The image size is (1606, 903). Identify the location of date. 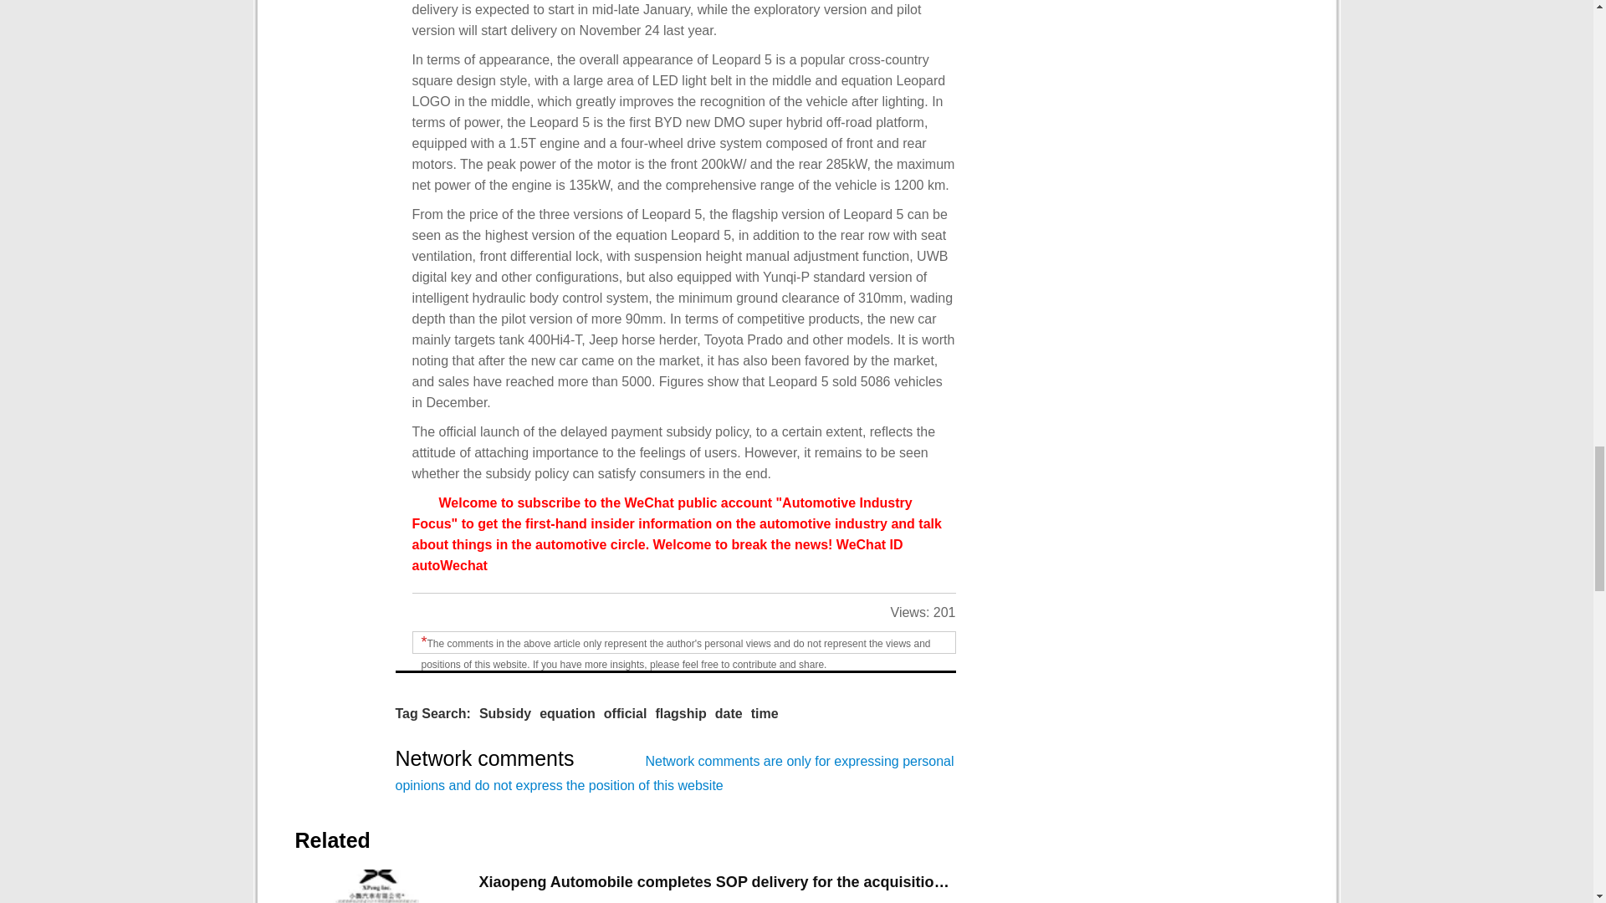
(728, 713).